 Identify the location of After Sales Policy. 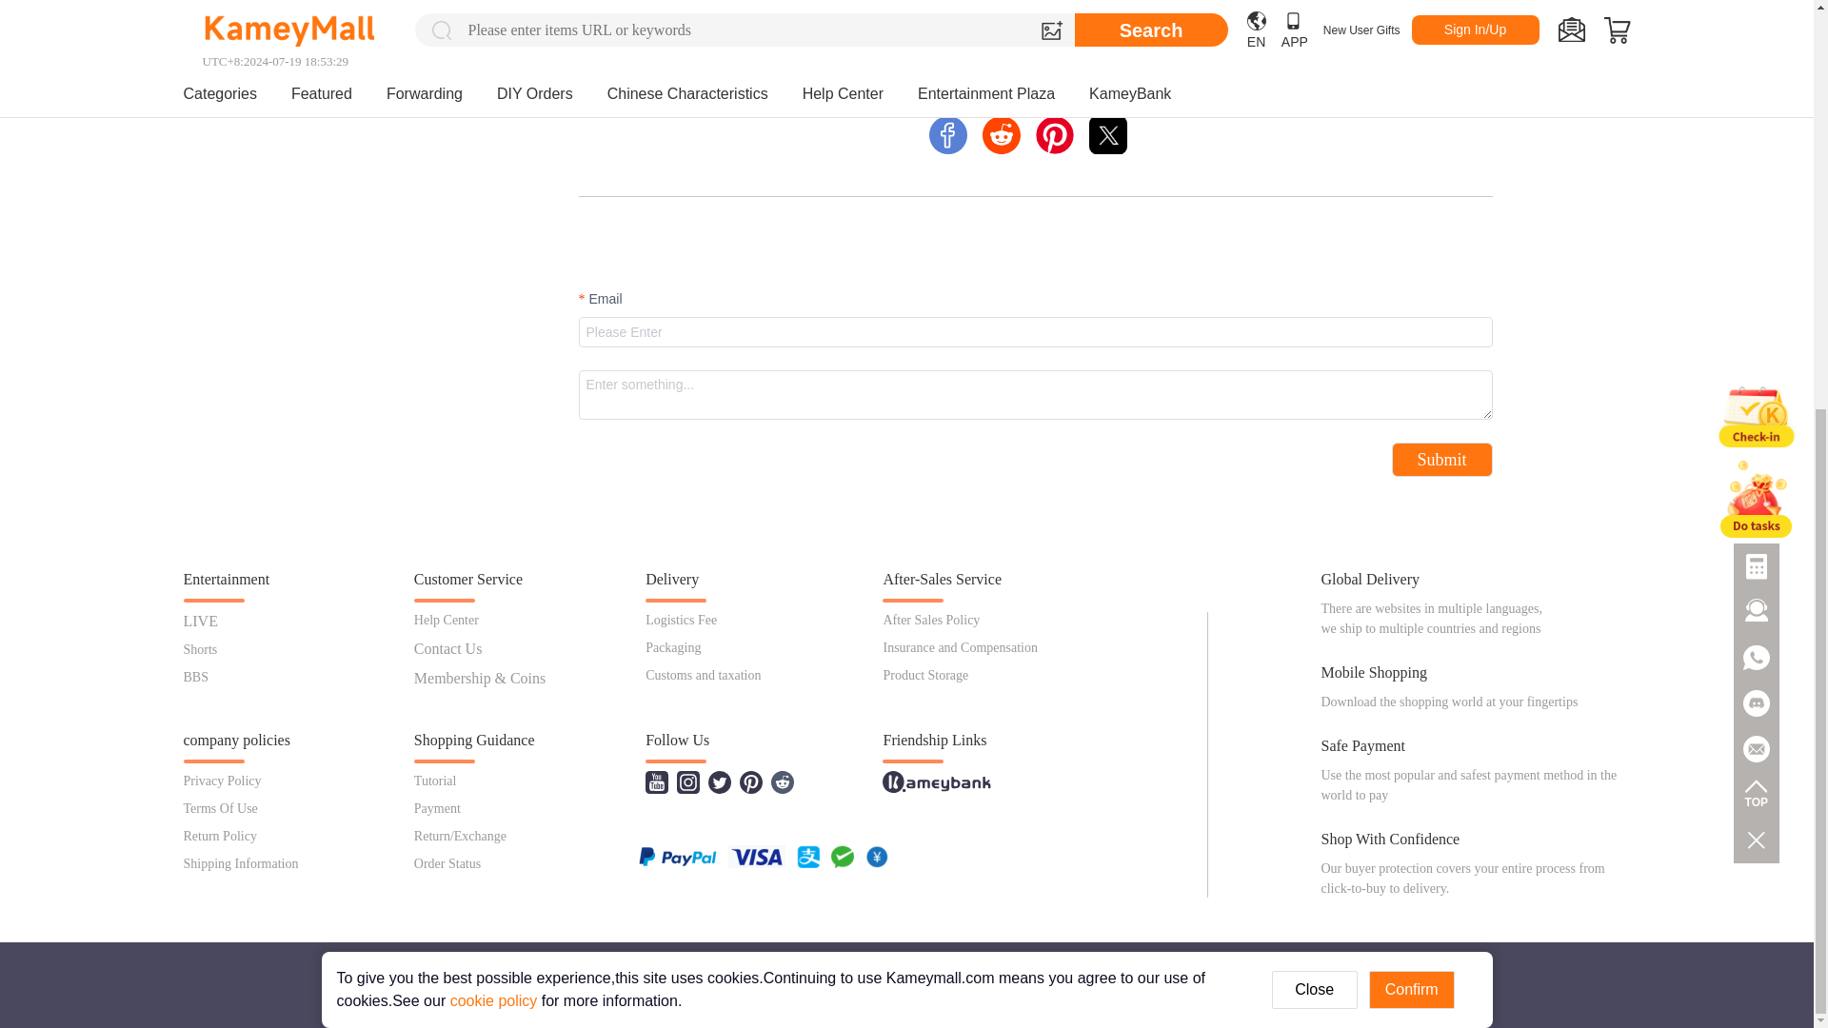
(931, 619).